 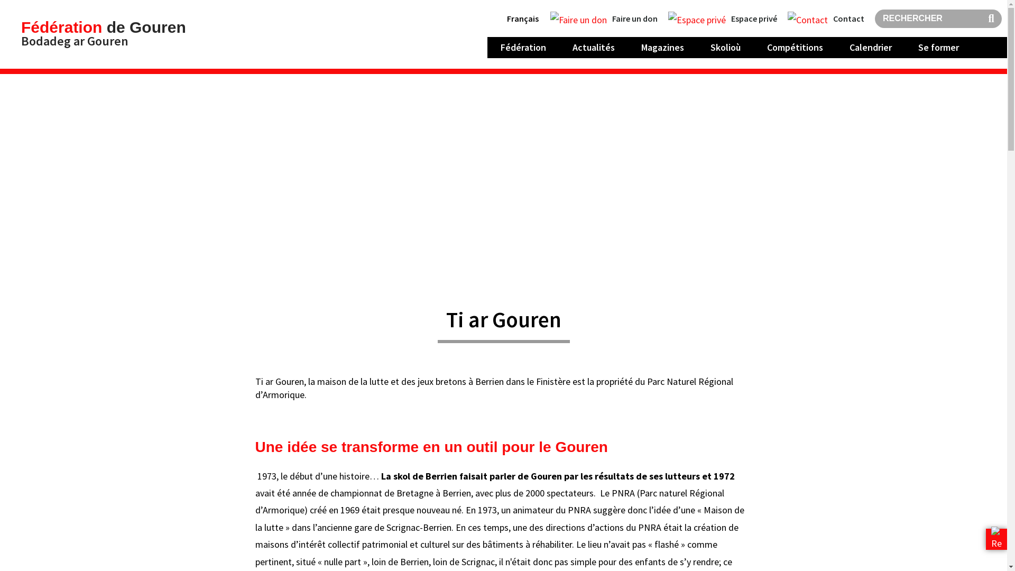 What do you see at coordinates (826, 19) in the screenshot?
I see `Contact` at bounding box center [826, 19].